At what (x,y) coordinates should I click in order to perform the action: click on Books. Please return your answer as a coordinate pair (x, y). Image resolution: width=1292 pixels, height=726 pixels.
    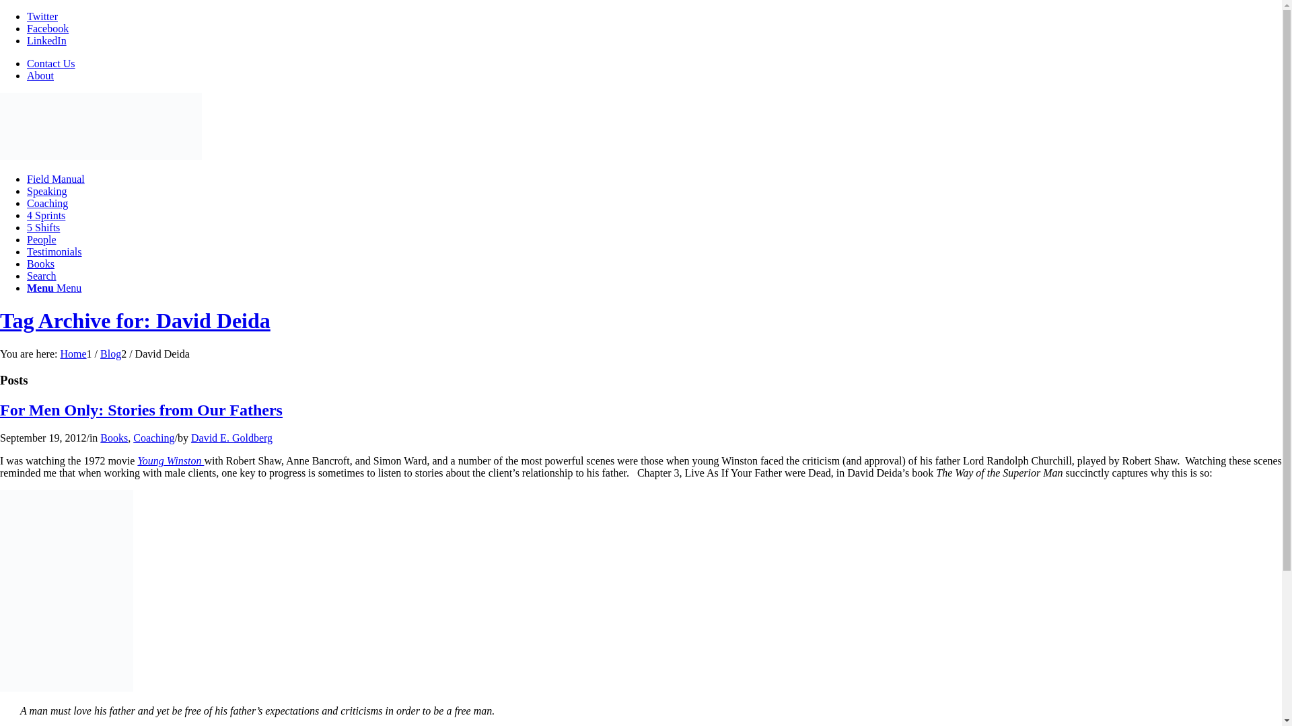
    Looking at the image, I should click on (40, 264).